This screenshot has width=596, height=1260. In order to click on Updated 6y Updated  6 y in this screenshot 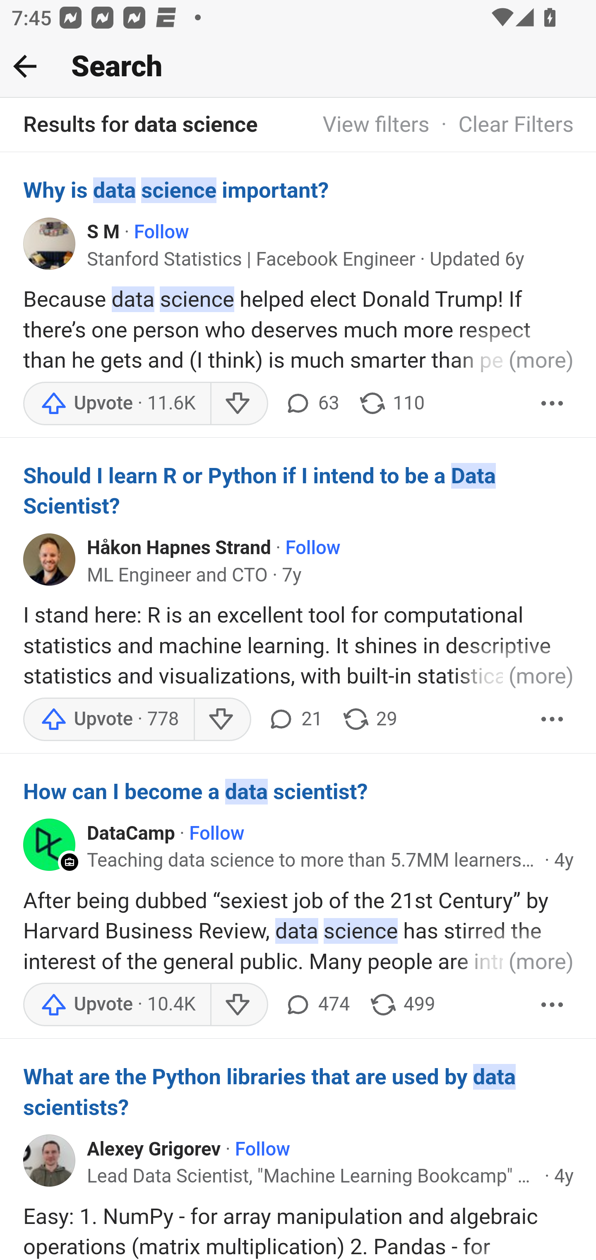, I will do `click(477, 259)`.